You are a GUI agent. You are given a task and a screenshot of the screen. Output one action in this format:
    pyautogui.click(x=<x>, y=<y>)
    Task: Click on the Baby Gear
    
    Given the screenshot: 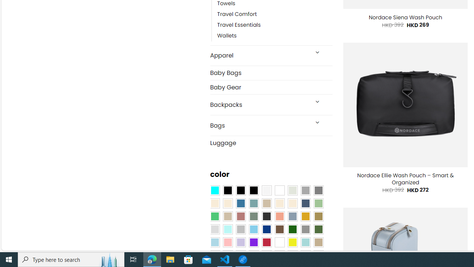 What is the action you would take?
    pyautogui.click(x=271, y=87)
    